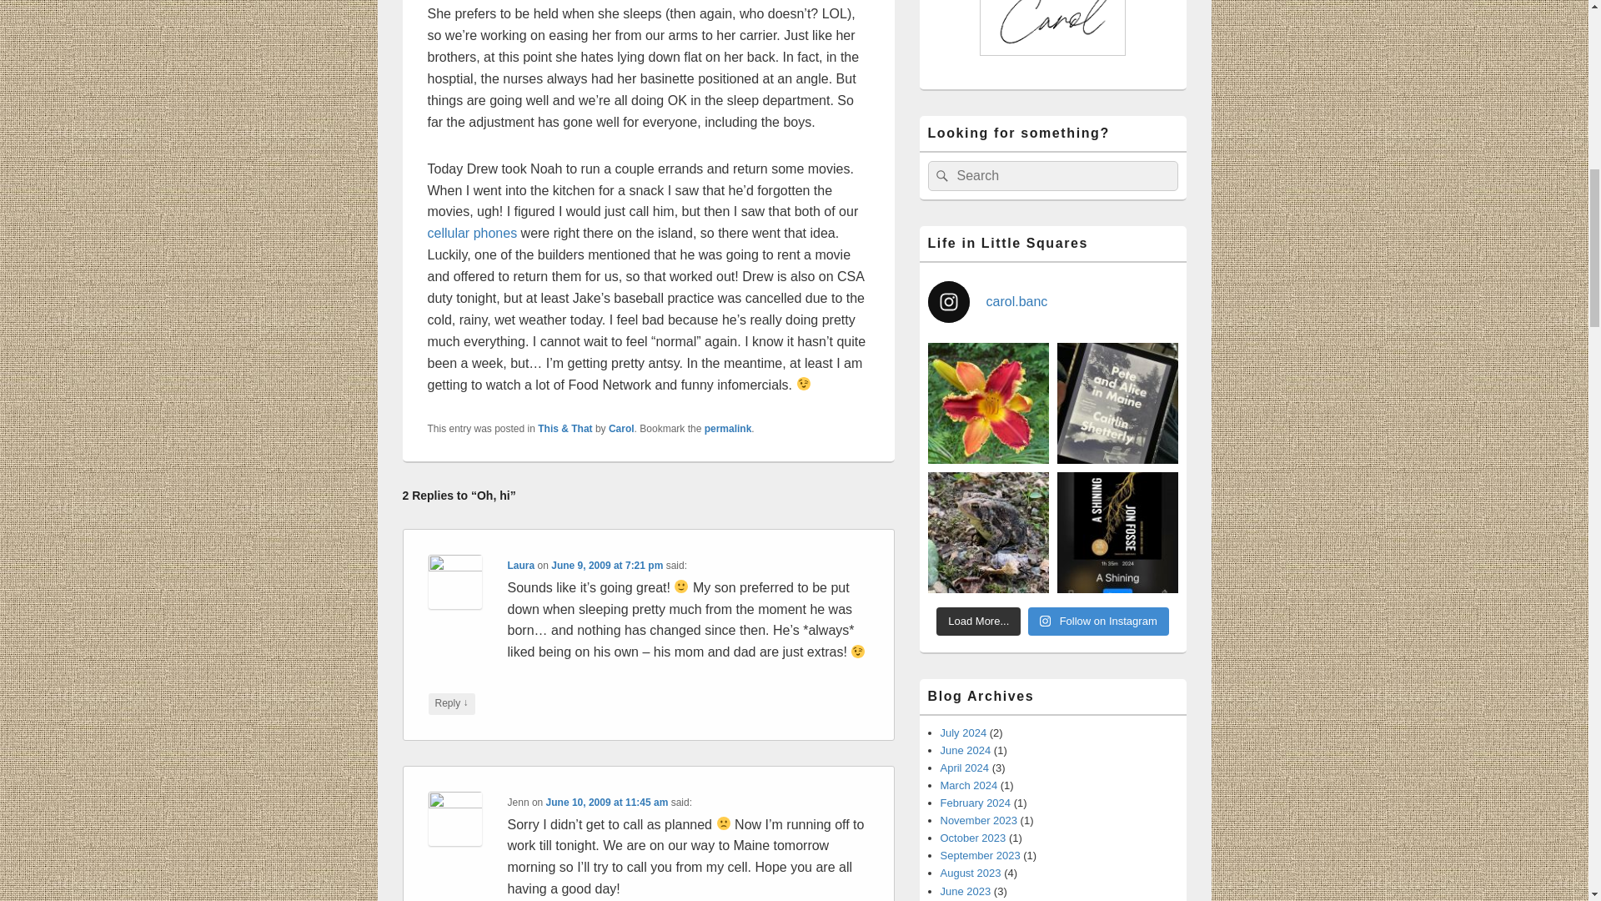  I want to click on Search for:, so click(1051, 175).